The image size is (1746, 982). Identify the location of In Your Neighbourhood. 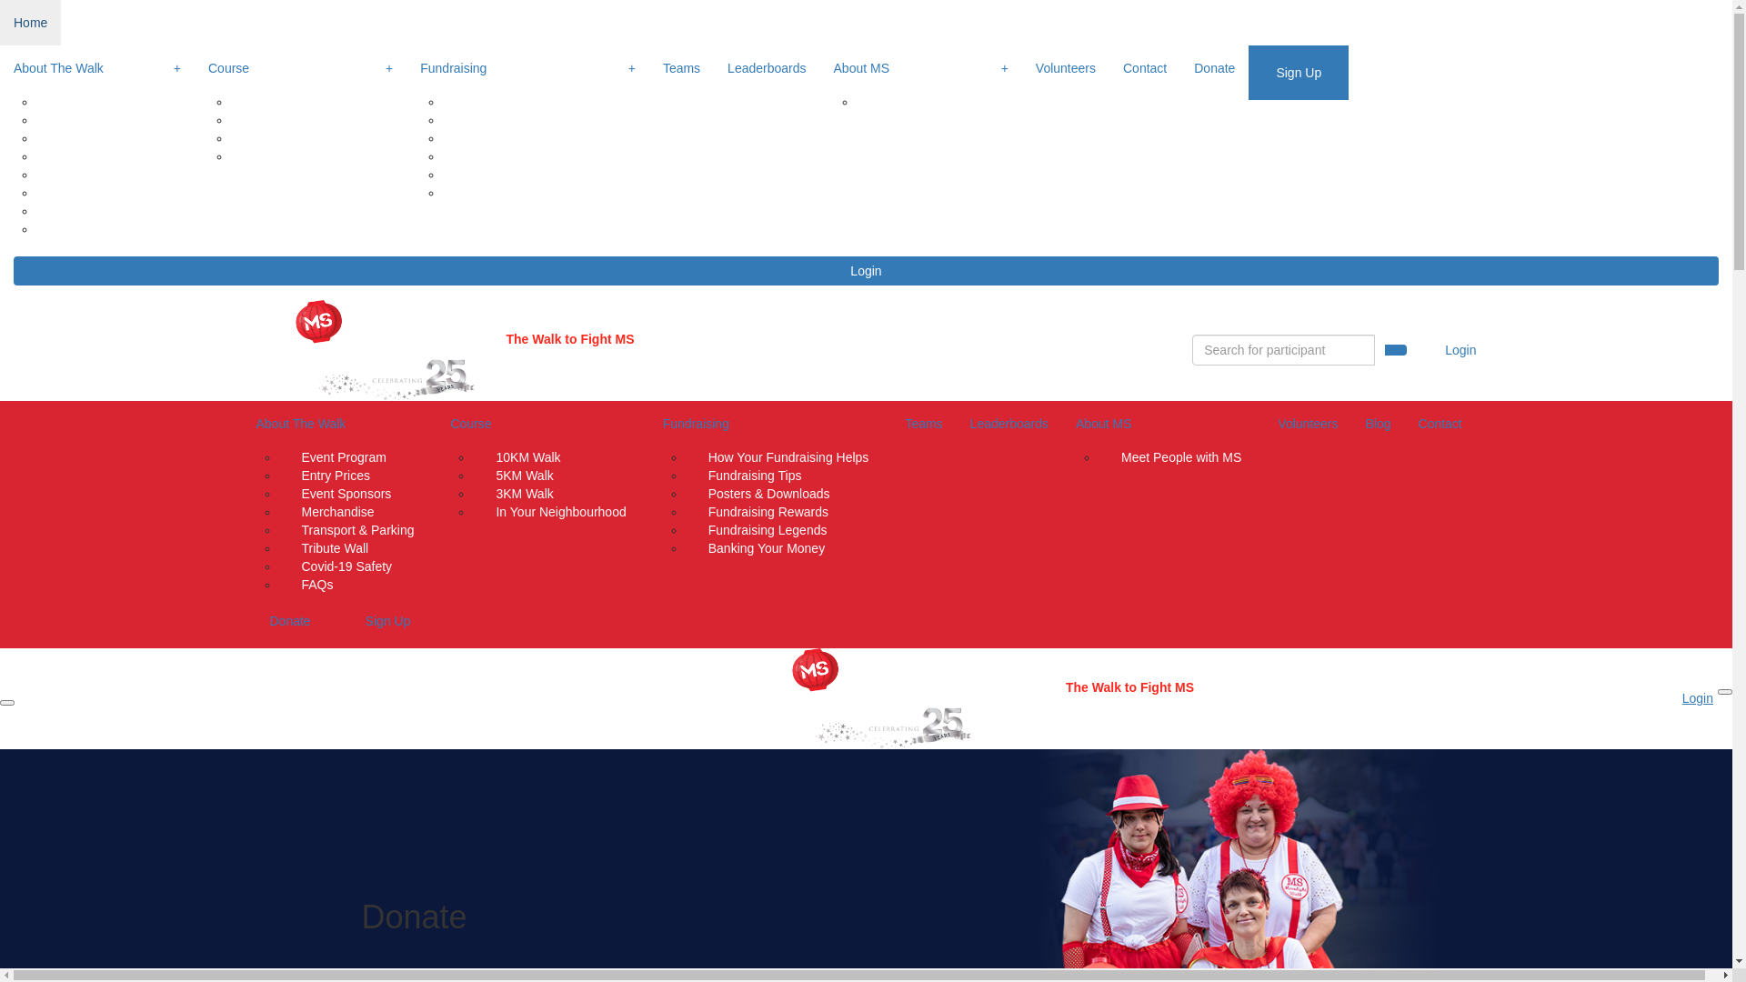
(318, 167).